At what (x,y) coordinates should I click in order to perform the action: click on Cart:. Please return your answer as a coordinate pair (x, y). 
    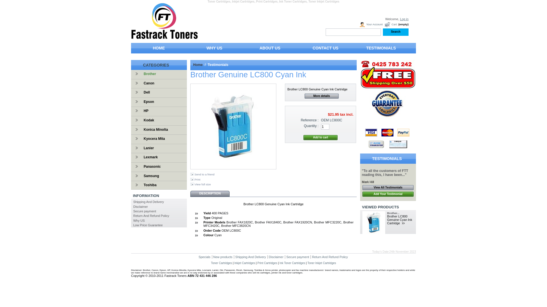
    Looking at the image, I should click on (391, 24).